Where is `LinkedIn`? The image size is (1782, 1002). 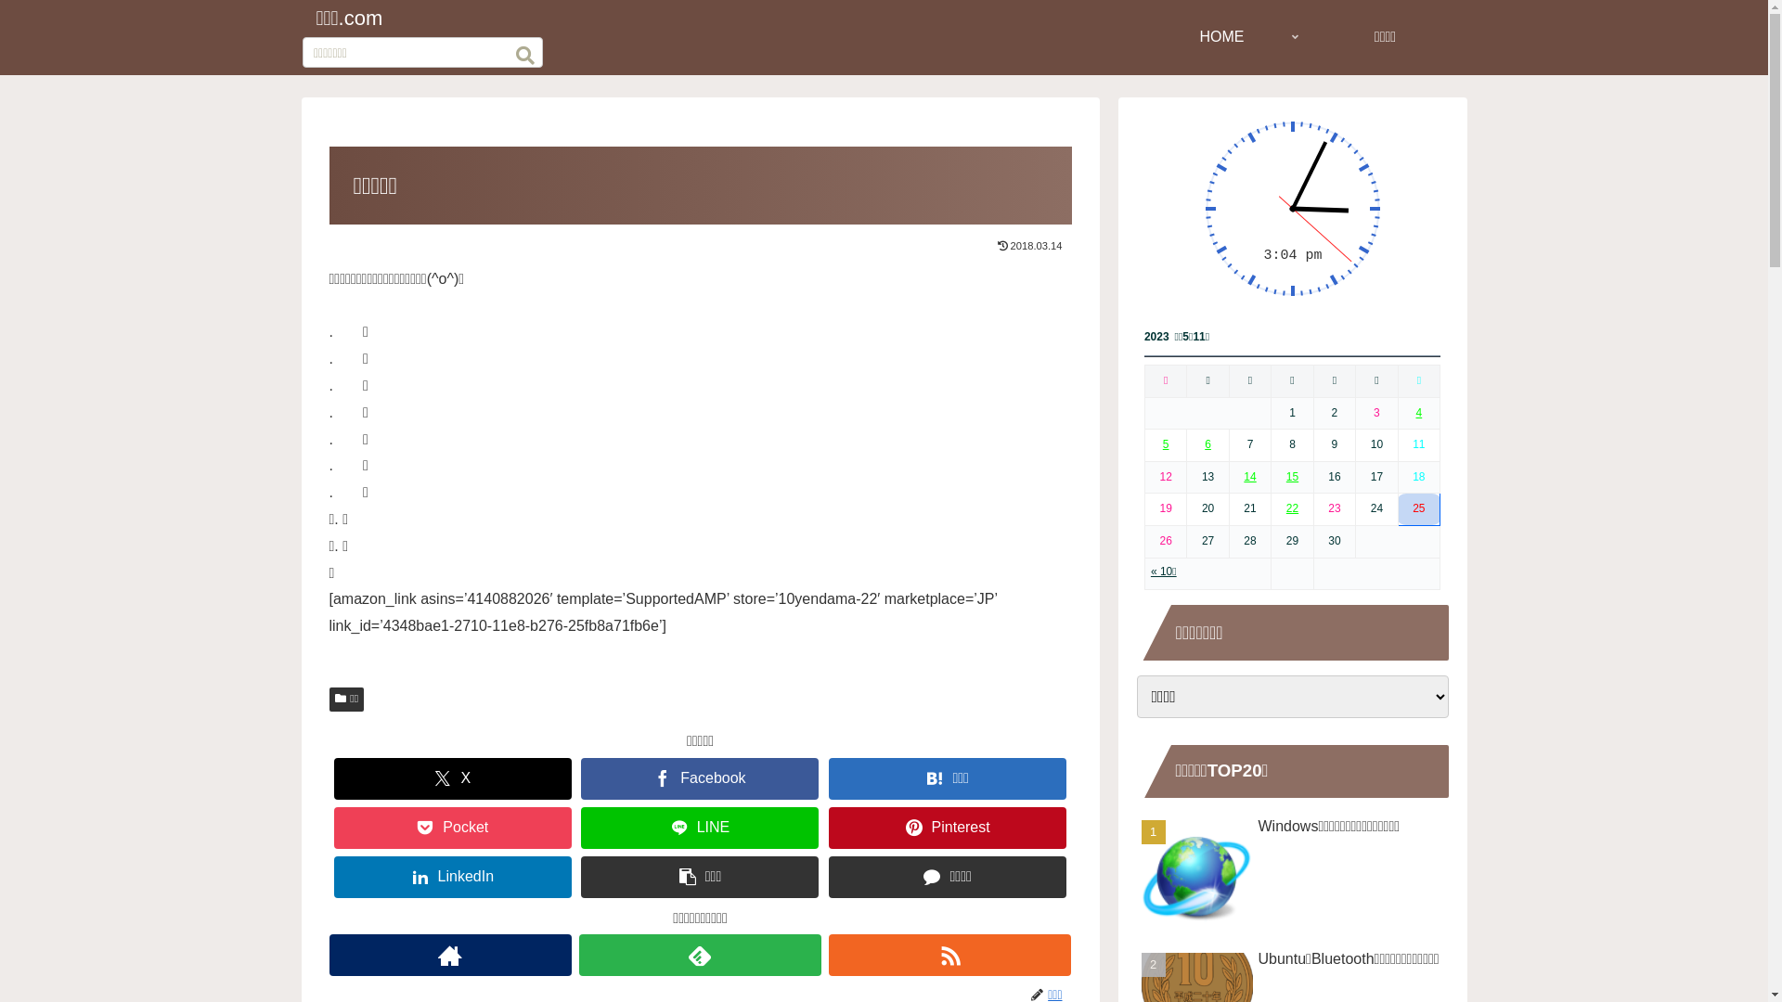 LinkedIn is located at coordinates (453, 878).